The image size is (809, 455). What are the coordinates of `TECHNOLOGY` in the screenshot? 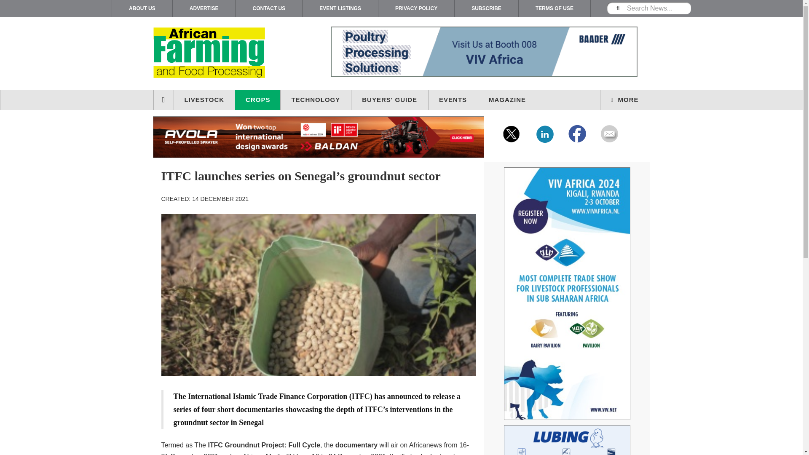 It's located at (316, 99).